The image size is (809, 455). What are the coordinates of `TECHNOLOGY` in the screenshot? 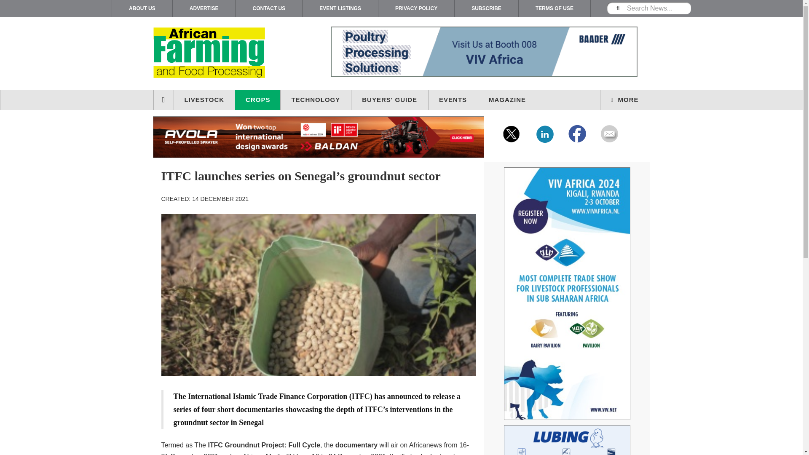 It's located at (316, 99).